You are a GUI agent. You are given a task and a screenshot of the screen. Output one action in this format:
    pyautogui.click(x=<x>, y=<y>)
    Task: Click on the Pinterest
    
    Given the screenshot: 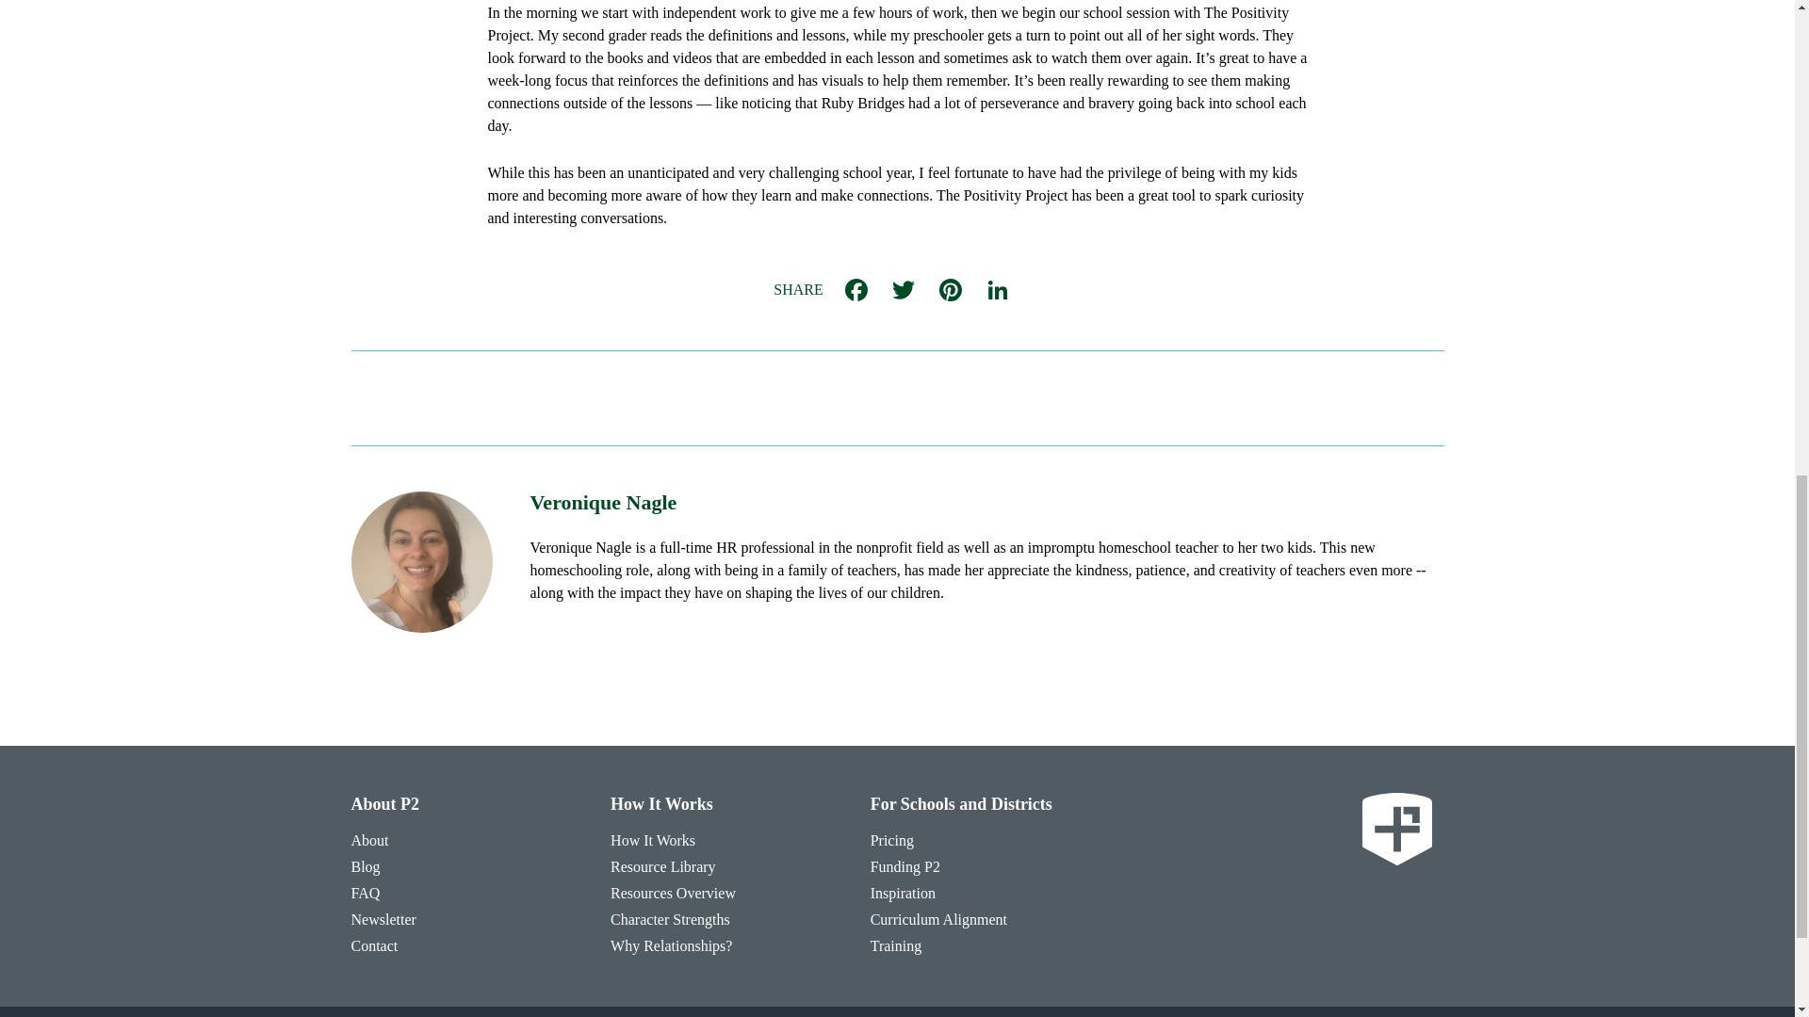 What is the action you would take?
    pyautogui.click(x=950, y=290)
    